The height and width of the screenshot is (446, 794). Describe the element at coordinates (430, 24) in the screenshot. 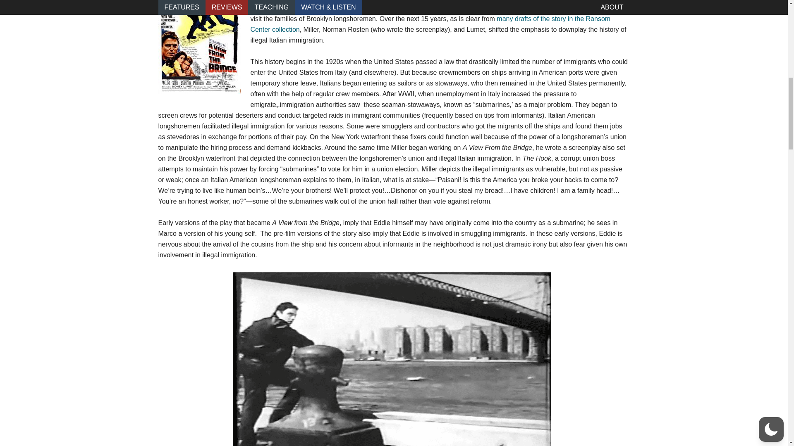

I see `many drafts of the story in the Ransom Center collection` at that location.